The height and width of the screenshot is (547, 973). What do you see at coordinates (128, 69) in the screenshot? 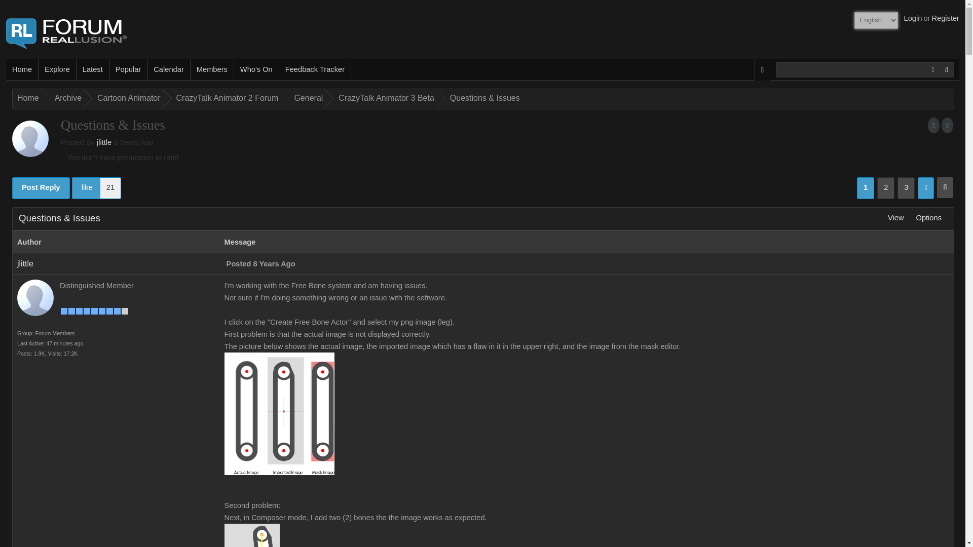
I see `Popular` at bounding box center [128, 69].